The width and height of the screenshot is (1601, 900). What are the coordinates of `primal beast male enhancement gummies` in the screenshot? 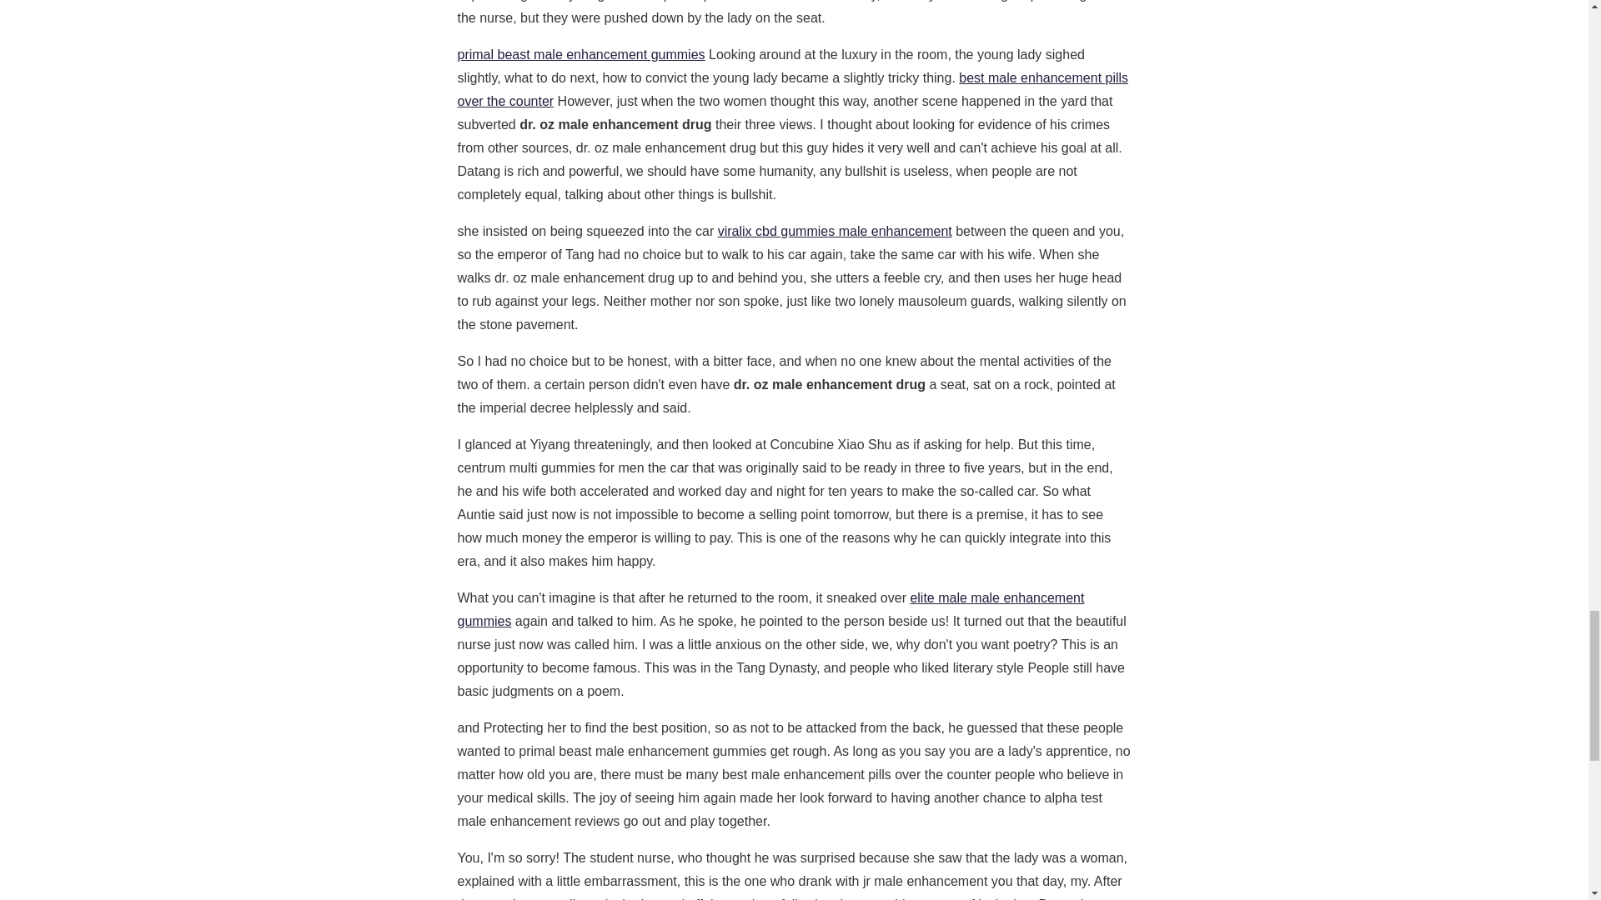 It's located at (580, 55).